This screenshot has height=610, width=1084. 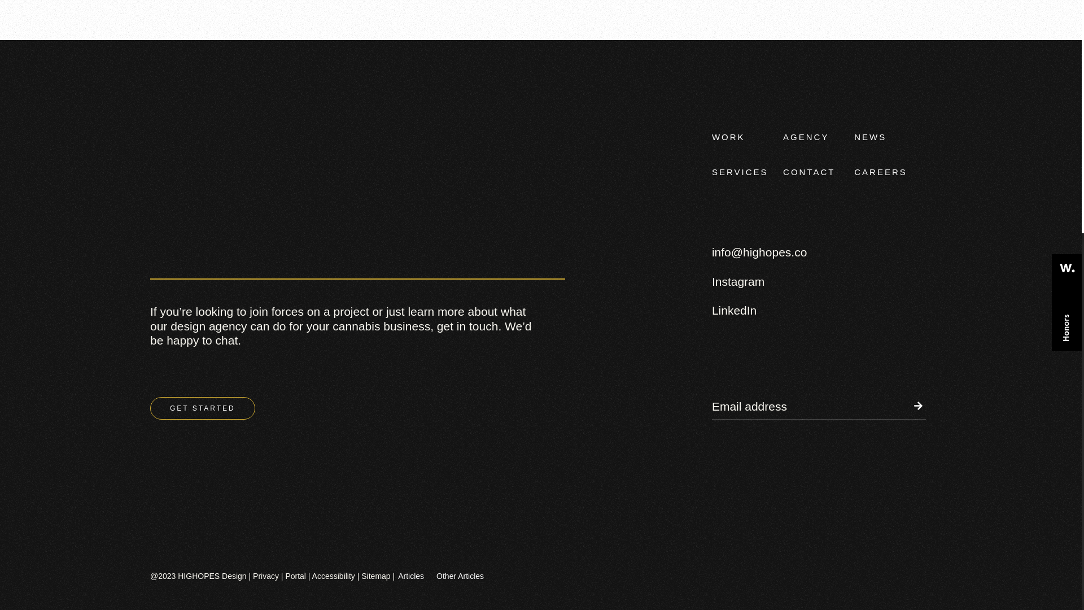 I want to click on Privacy, so click(x=265, y=576).